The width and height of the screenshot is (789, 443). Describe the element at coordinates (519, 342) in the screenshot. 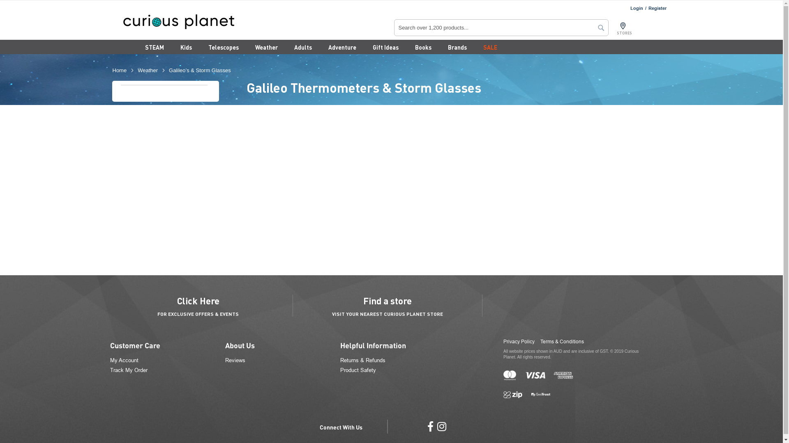

I see `Privacy Policy` at that location.